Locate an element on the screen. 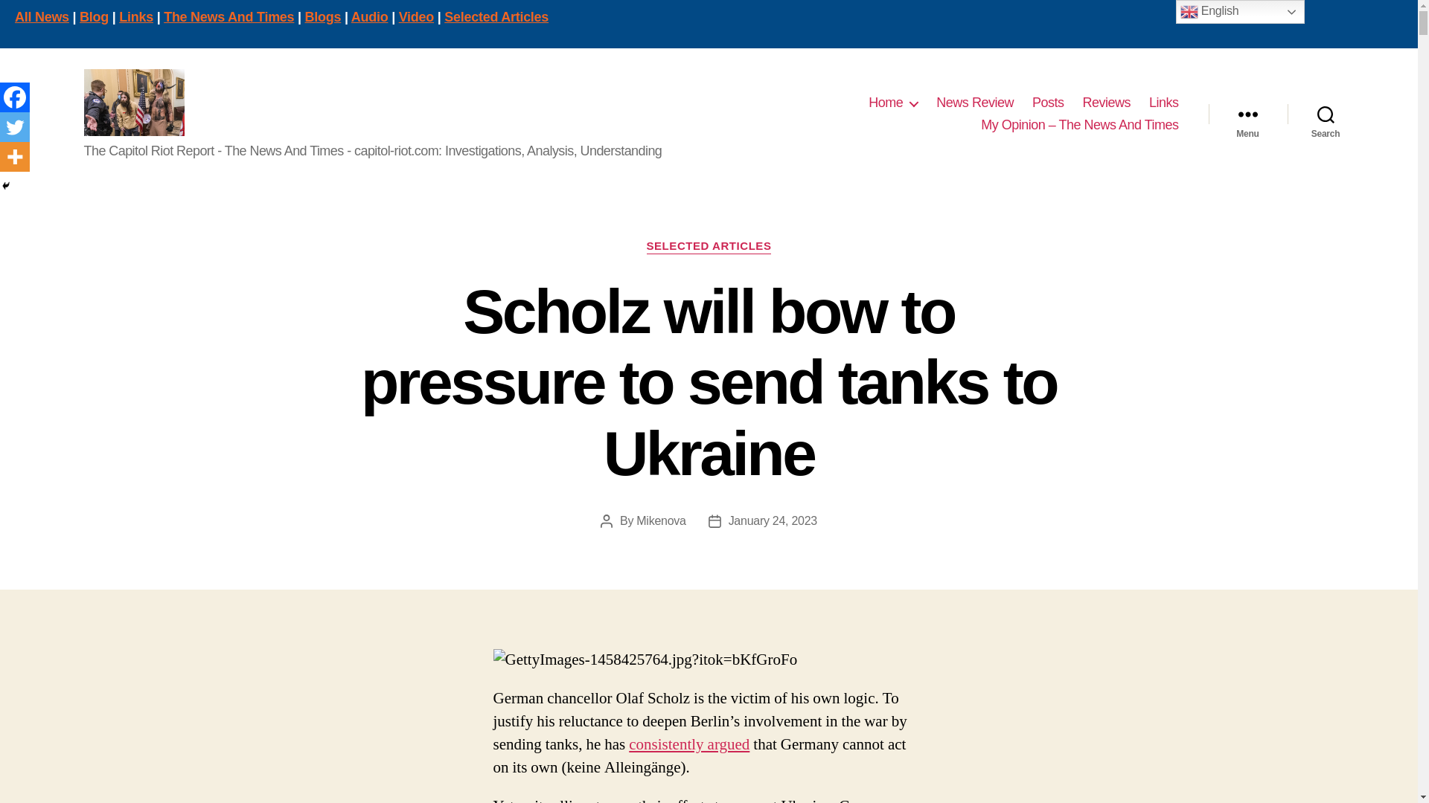 Image resolution: width=1429 pixels, height=803 pixels. News Review is located at coordinates (974, 103).